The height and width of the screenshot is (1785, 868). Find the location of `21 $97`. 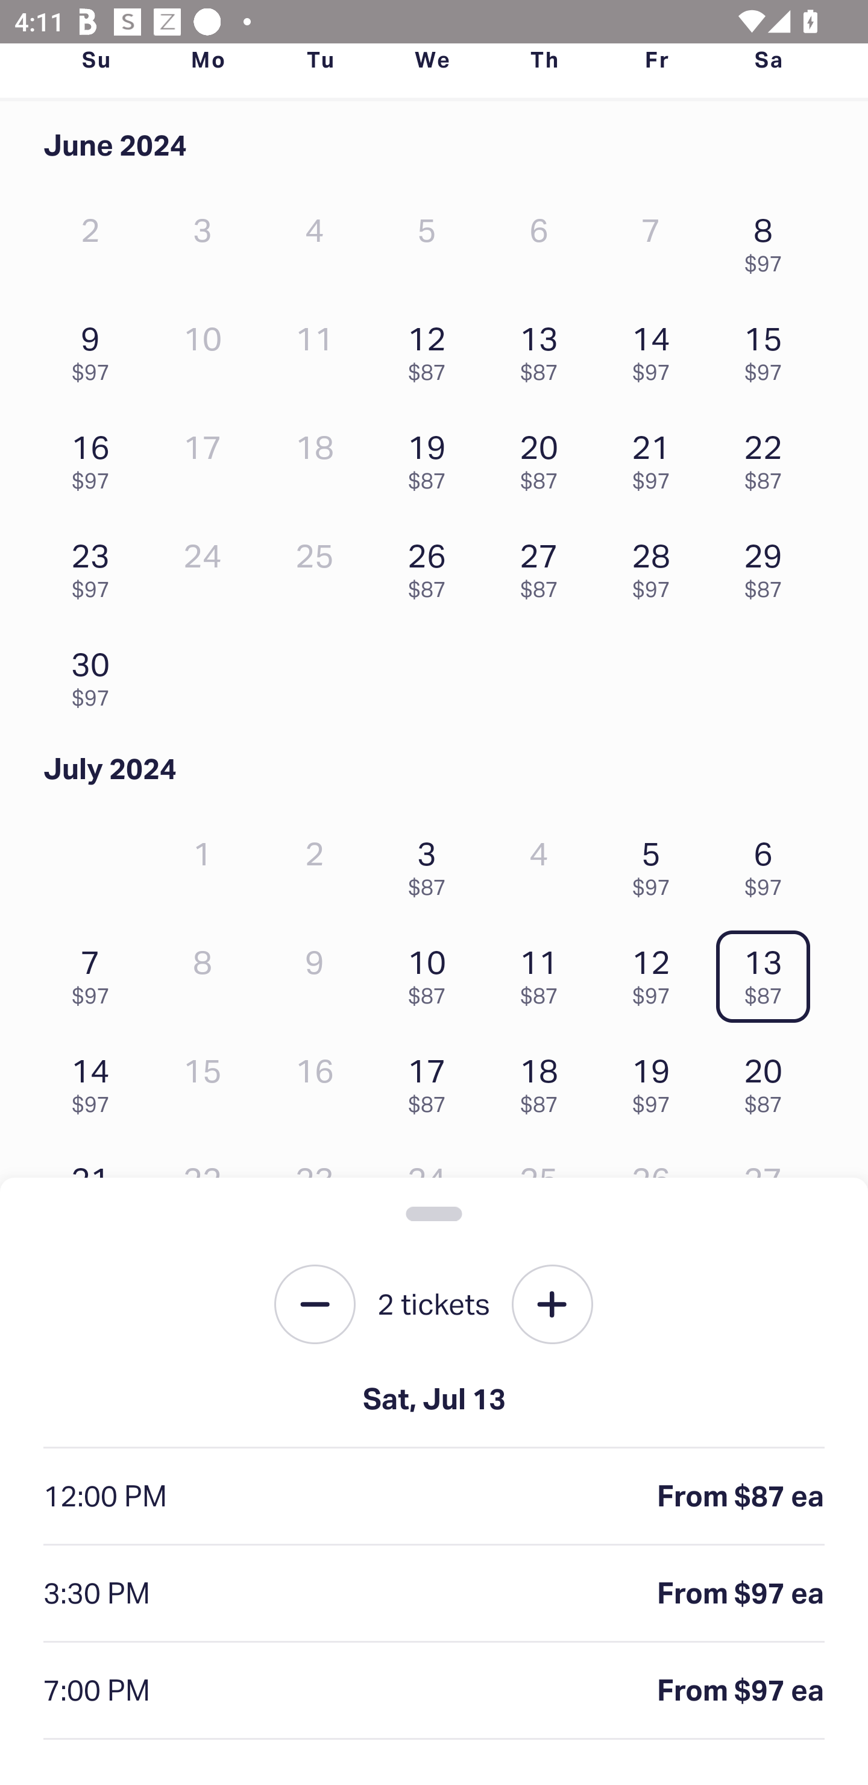

21 $97 is located at coordinates (656, 457).